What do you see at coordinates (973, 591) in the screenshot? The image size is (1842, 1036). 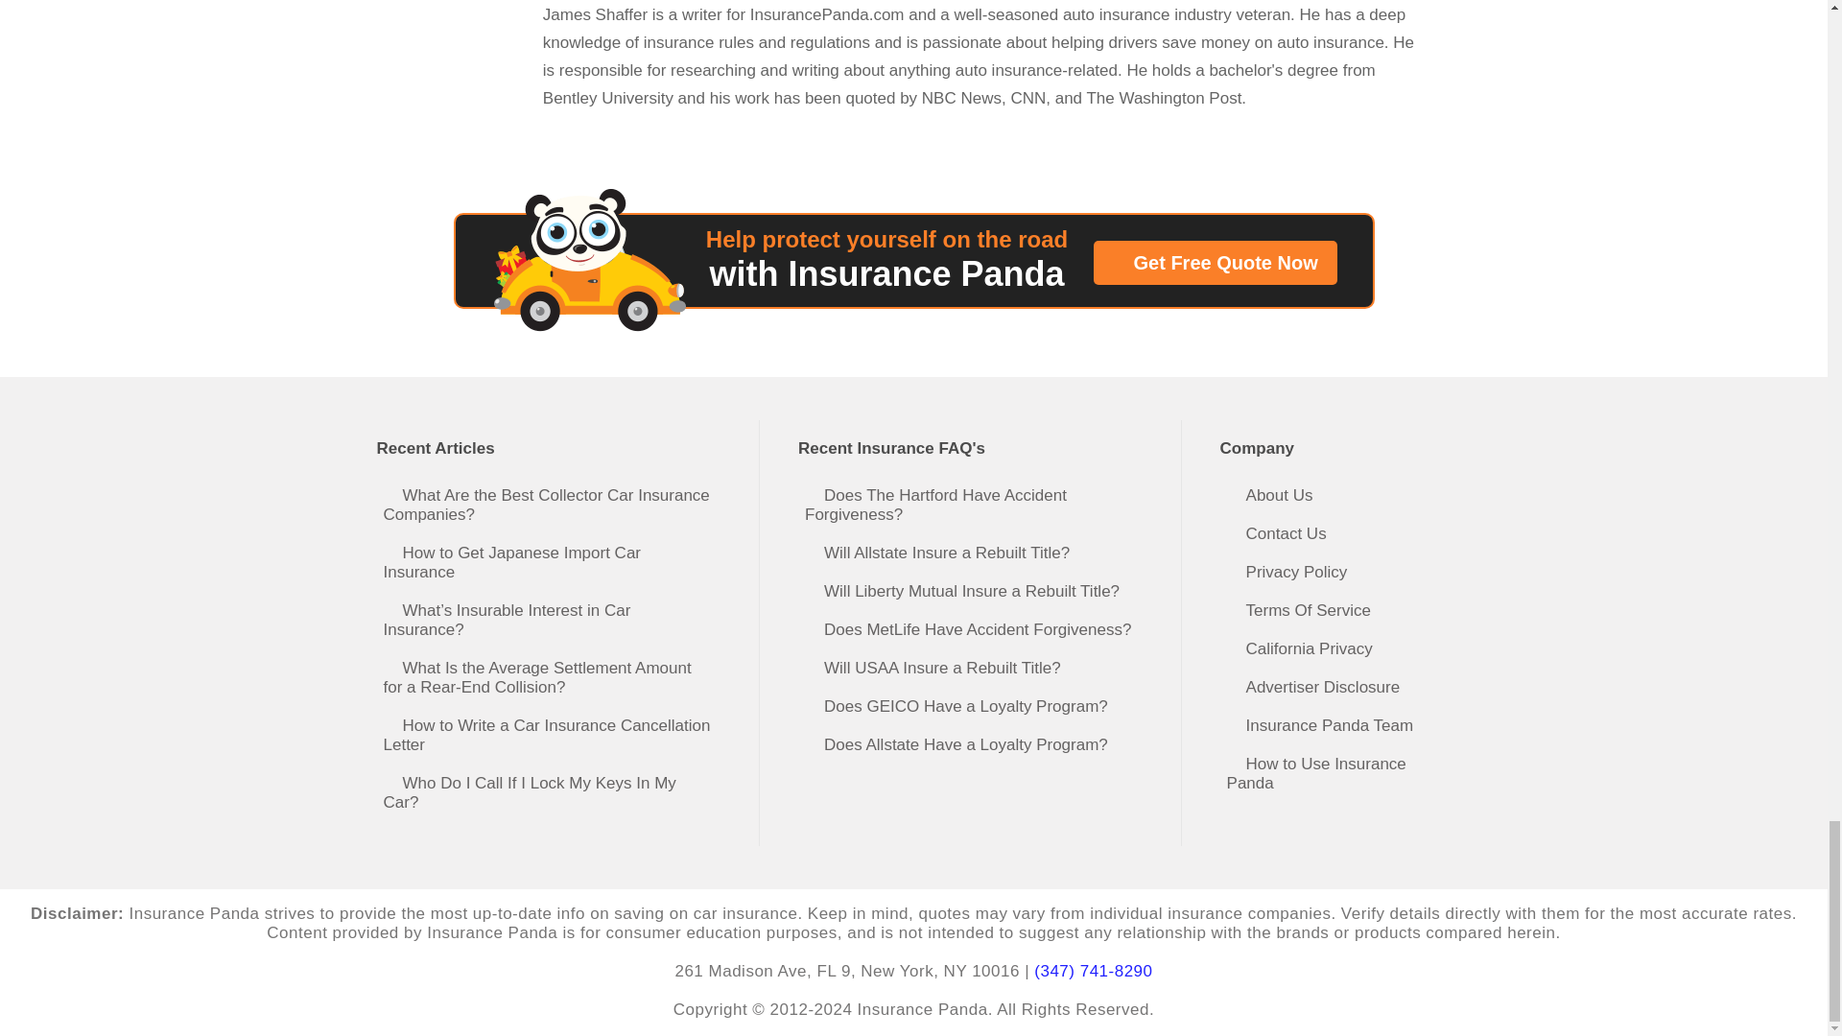 I see `Will Liberty Mutual Insure a Rebuilt Title?` at bounding box center [973, 591].